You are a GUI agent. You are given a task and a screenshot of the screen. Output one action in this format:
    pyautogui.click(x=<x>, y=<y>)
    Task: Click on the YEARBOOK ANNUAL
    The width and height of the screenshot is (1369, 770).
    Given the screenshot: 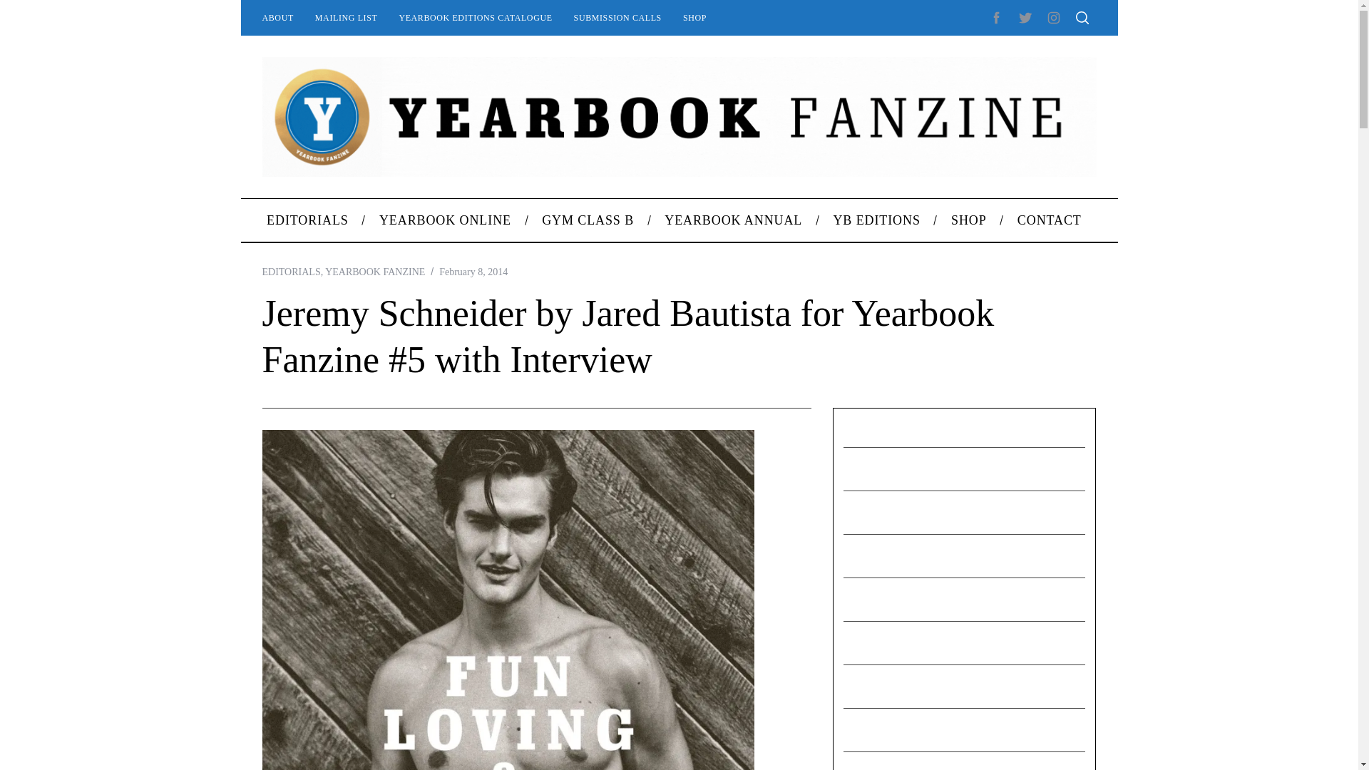 What is the action you would take?
    pyautogui.click(x=733, y=220)
    